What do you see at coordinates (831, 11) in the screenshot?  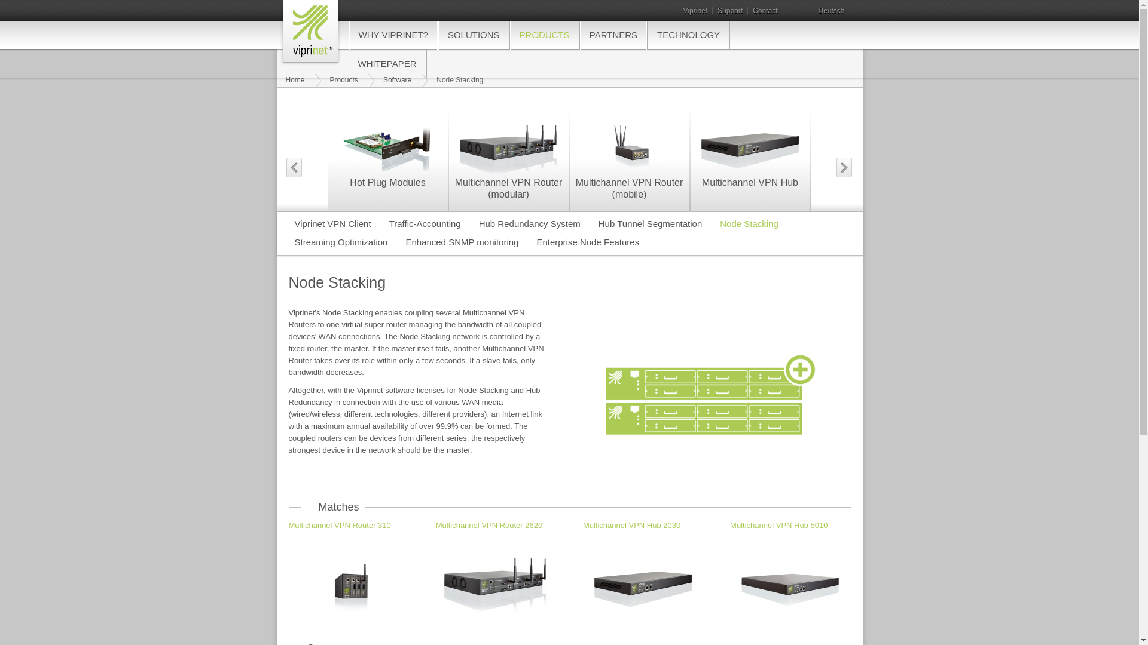 I see `Node Stacking` at bounding box center [831, 11].